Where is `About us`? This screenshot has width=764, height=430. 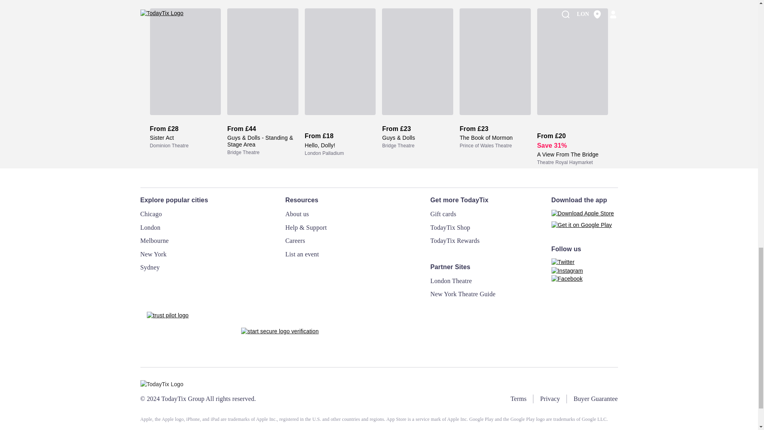 About us is located at coordinates (297, 214).